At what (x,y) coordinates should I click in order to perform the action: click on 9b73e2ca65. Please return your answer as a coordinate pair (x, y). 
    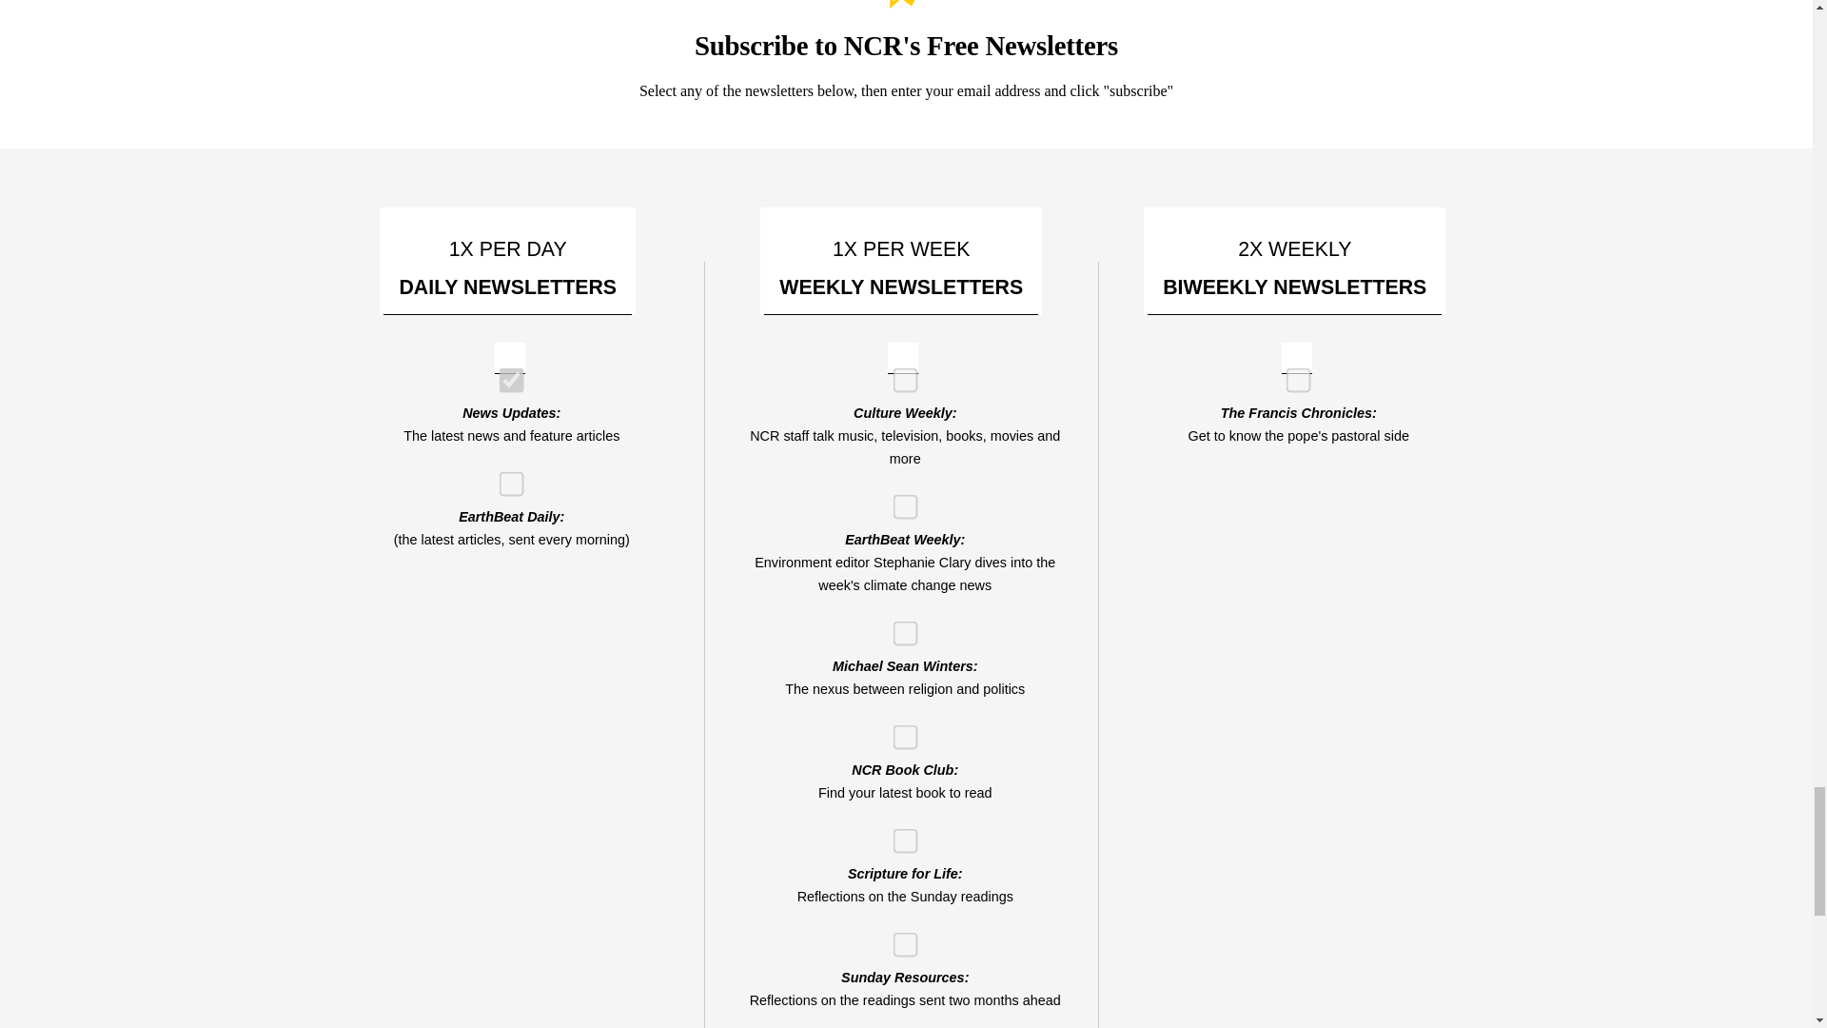
    Looking at the image, I should click on (1292, 373).